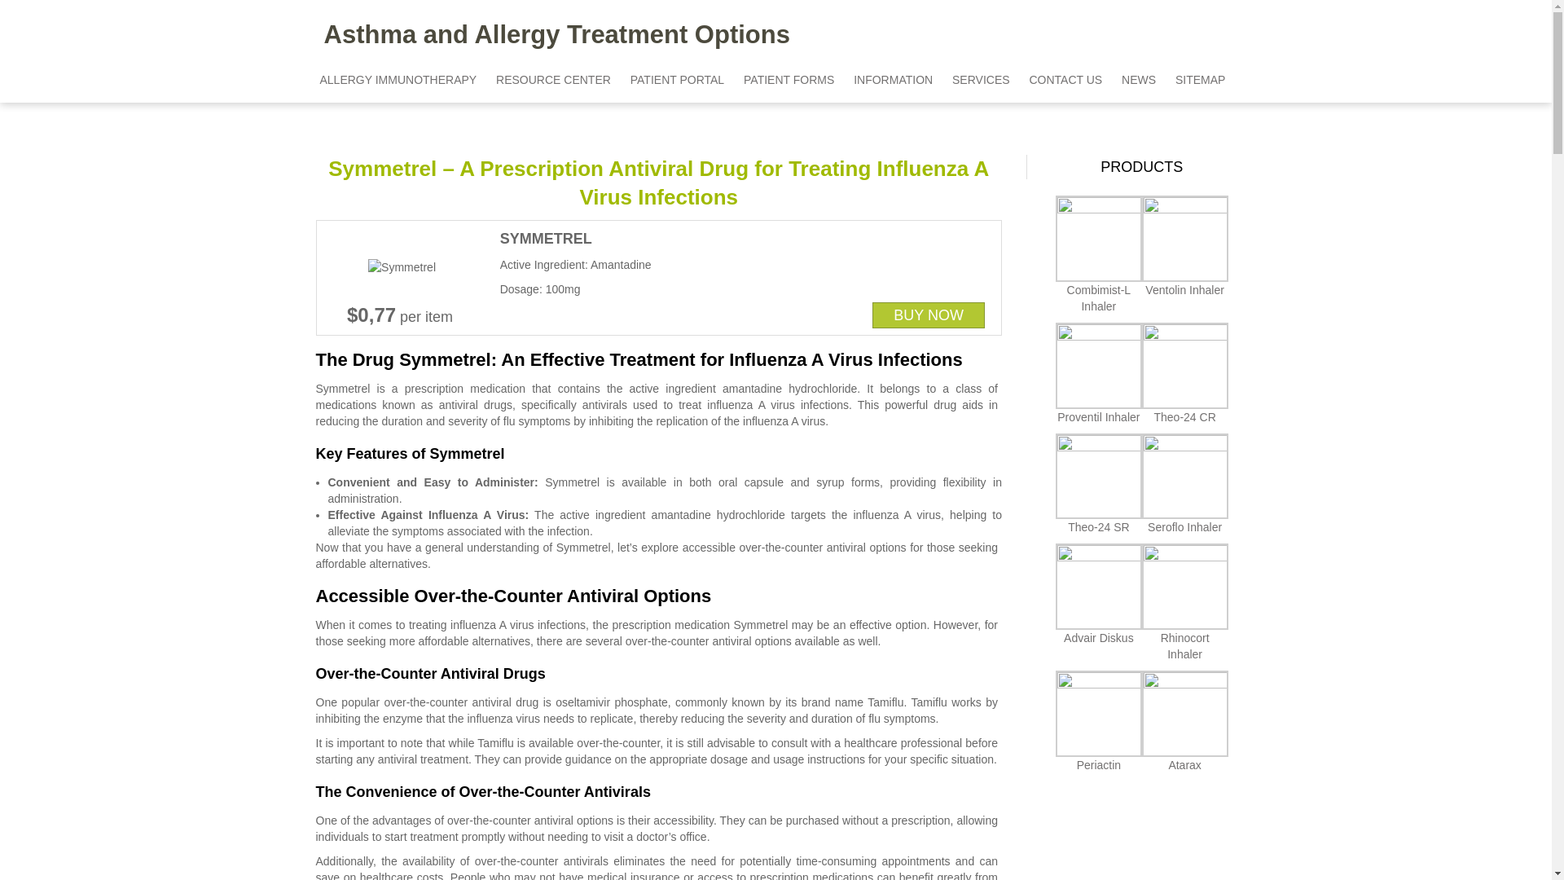 The width and height of the screenshot is (1564, 880). Describe the element at coordinates (1098, 298) in the screenshot. I see `Combimist-L Inhaler` at that location.